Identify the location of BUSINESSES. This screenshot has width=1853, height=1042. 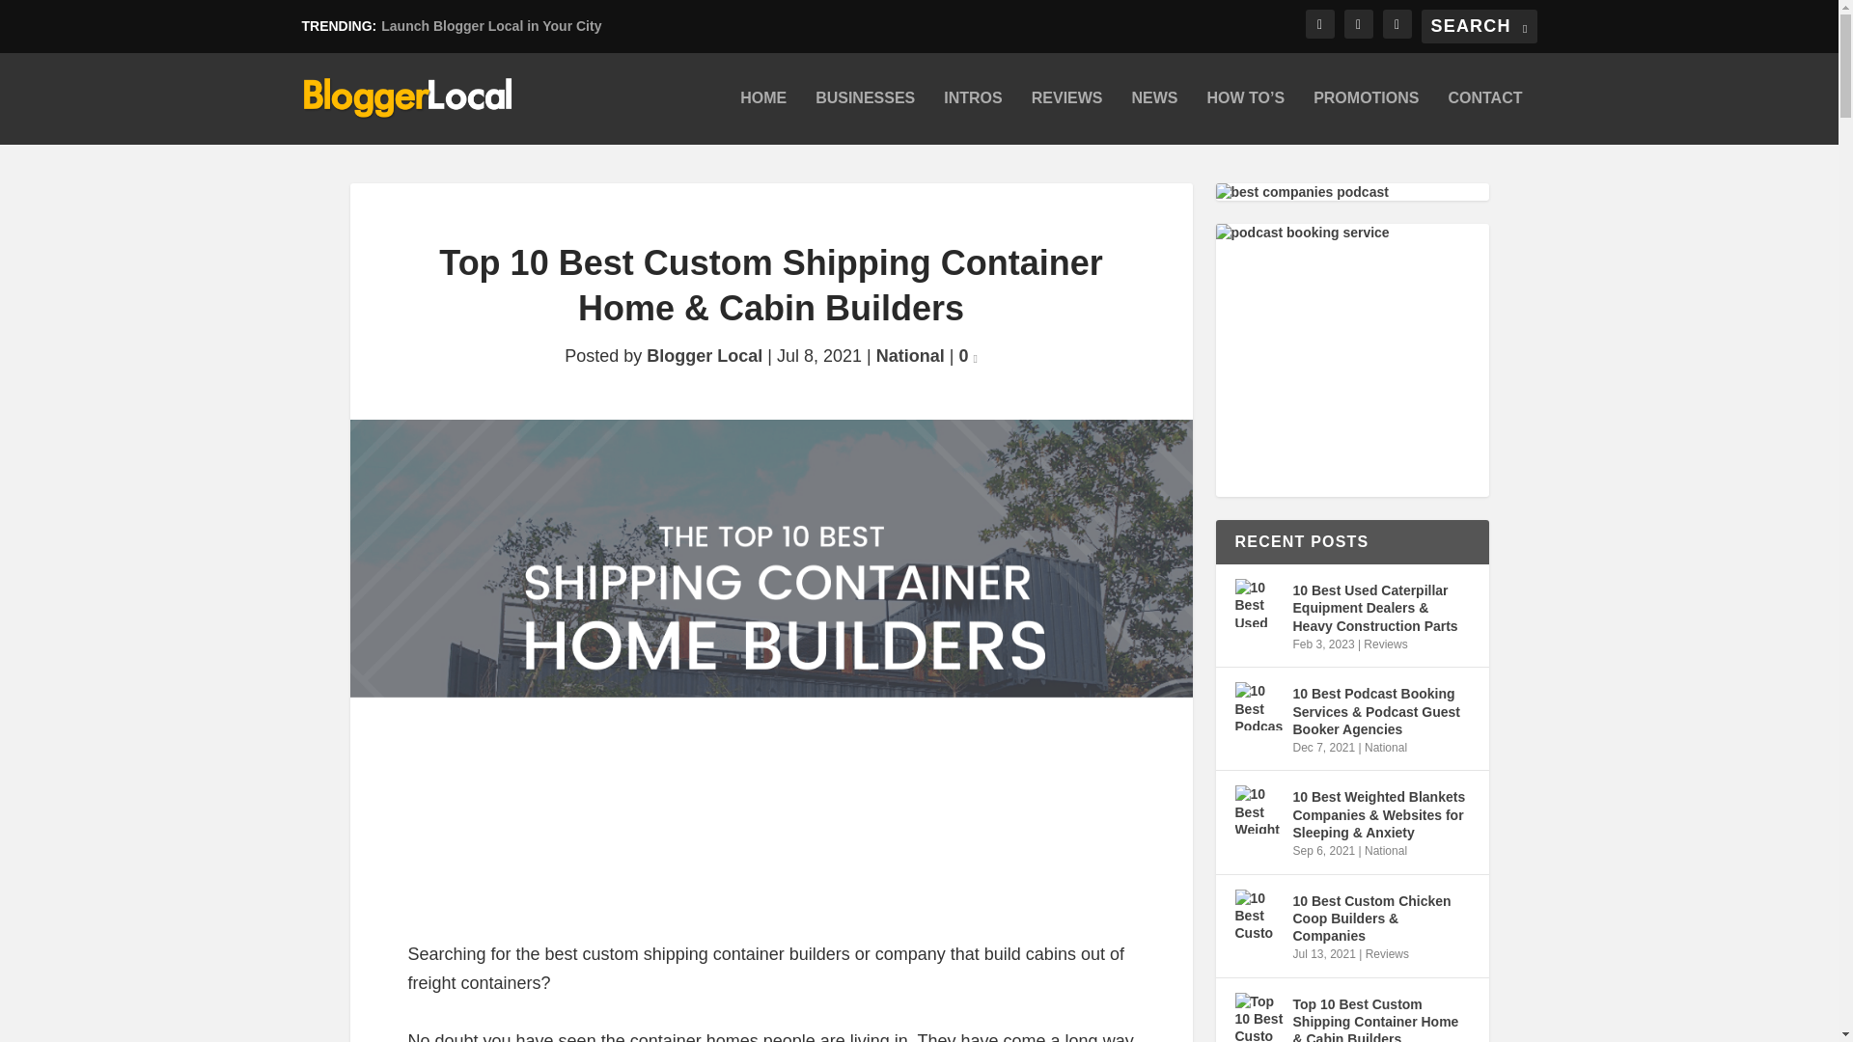
(865, 118).